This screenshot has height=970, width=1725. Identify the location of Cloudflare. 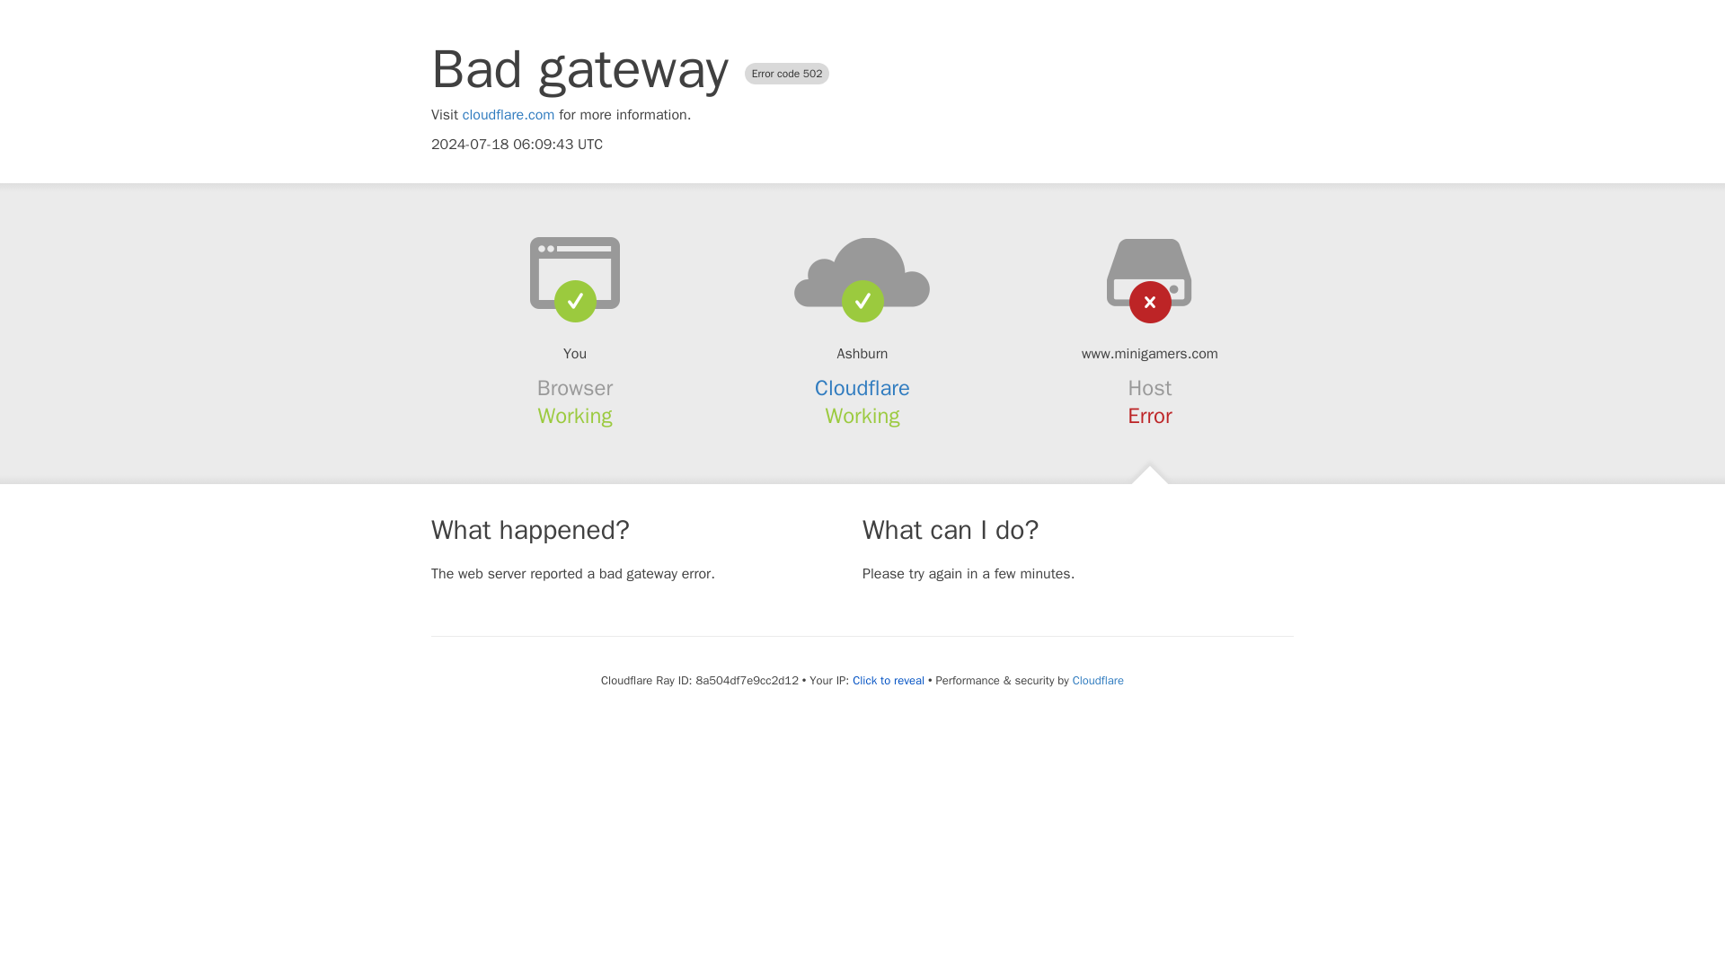
(862, 388).